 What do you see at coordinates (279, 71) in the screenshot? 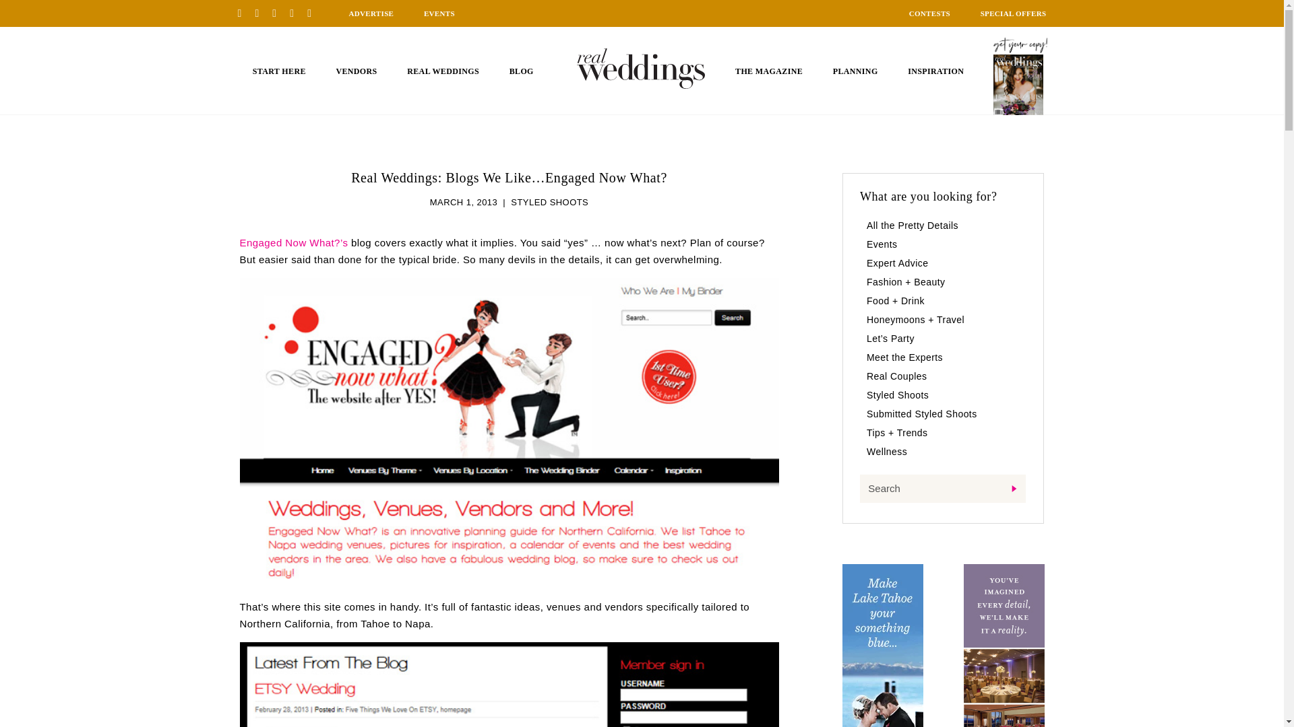
I see `START HERE` at bounding box center [279, 71].